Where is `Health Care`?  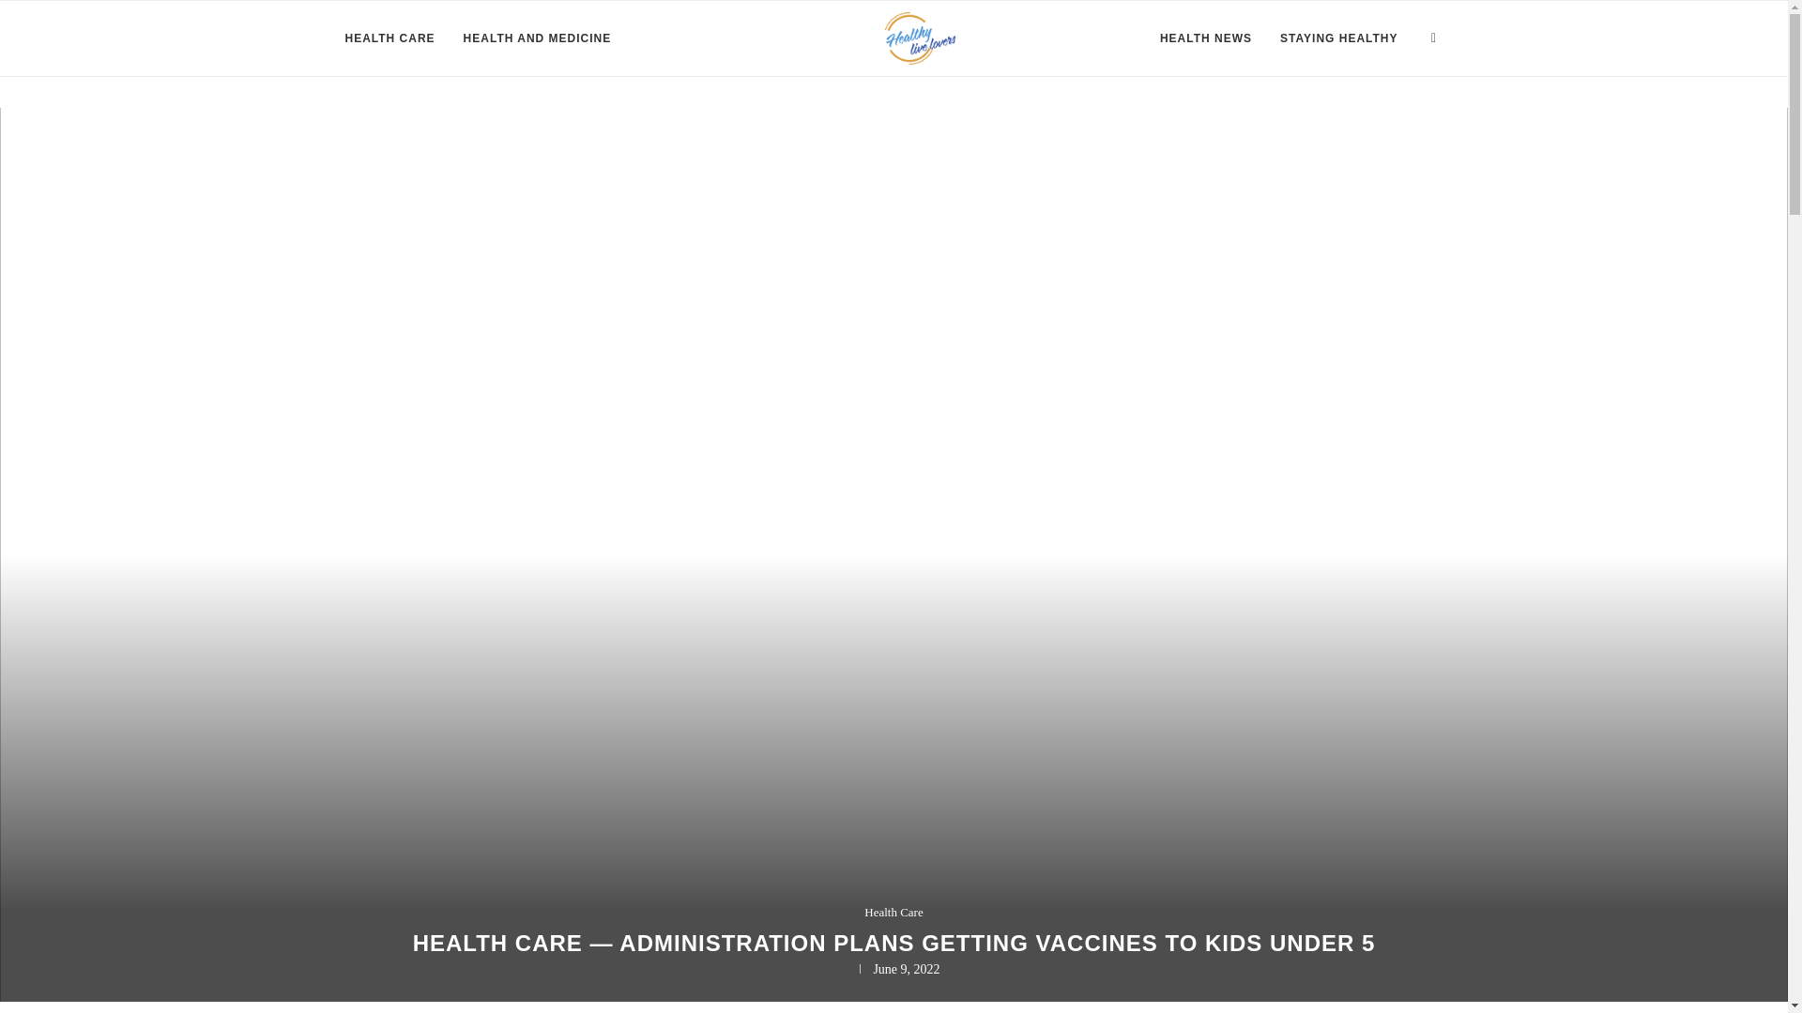 Health Care is located at coordinates (893, 912).